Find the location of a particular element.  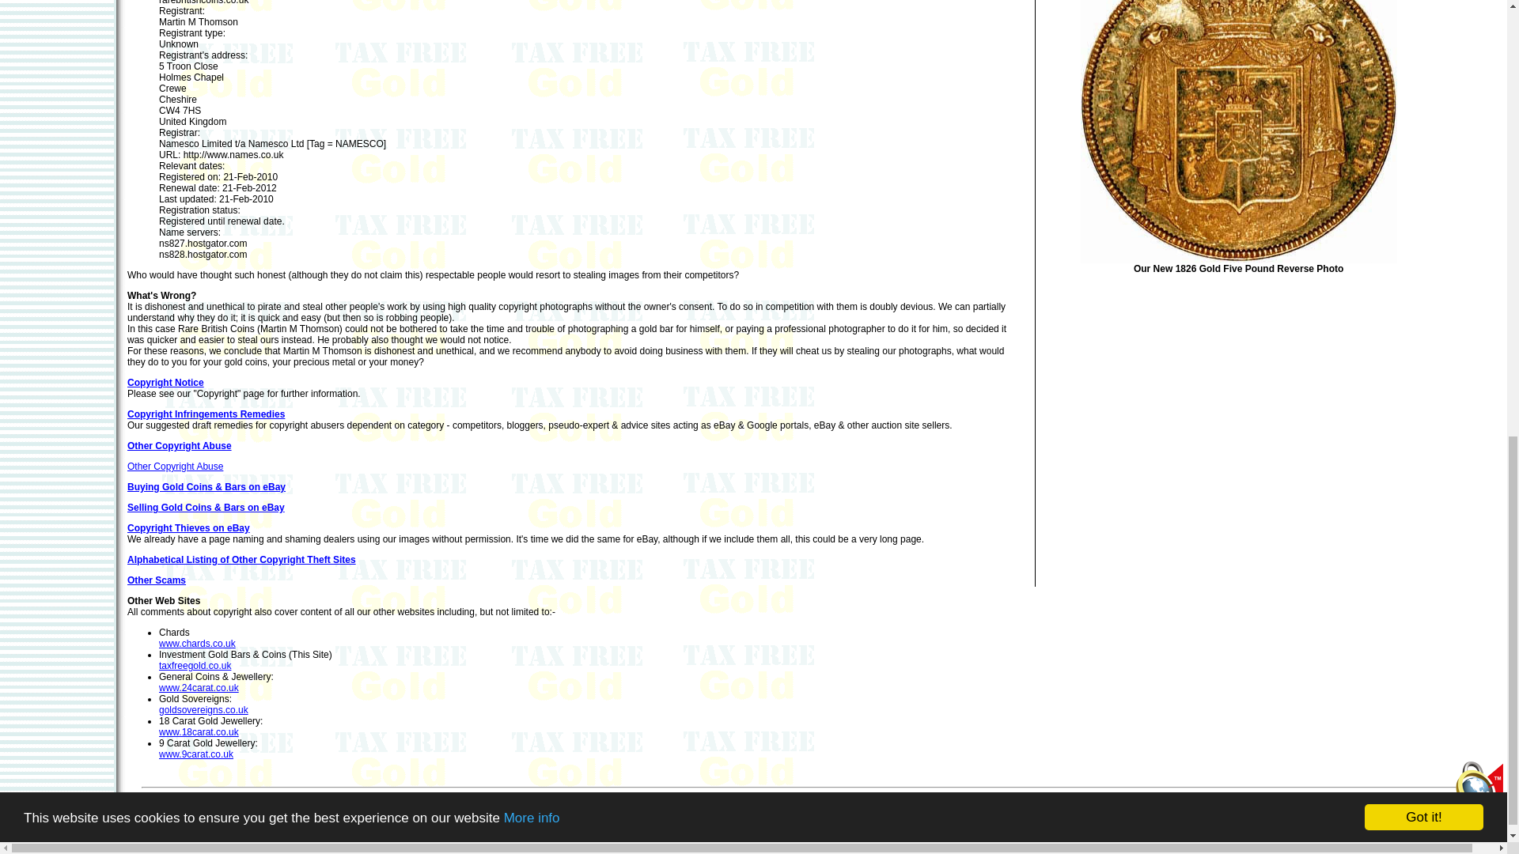

Other Copyright Abuse is located at coordinates (176, 467).